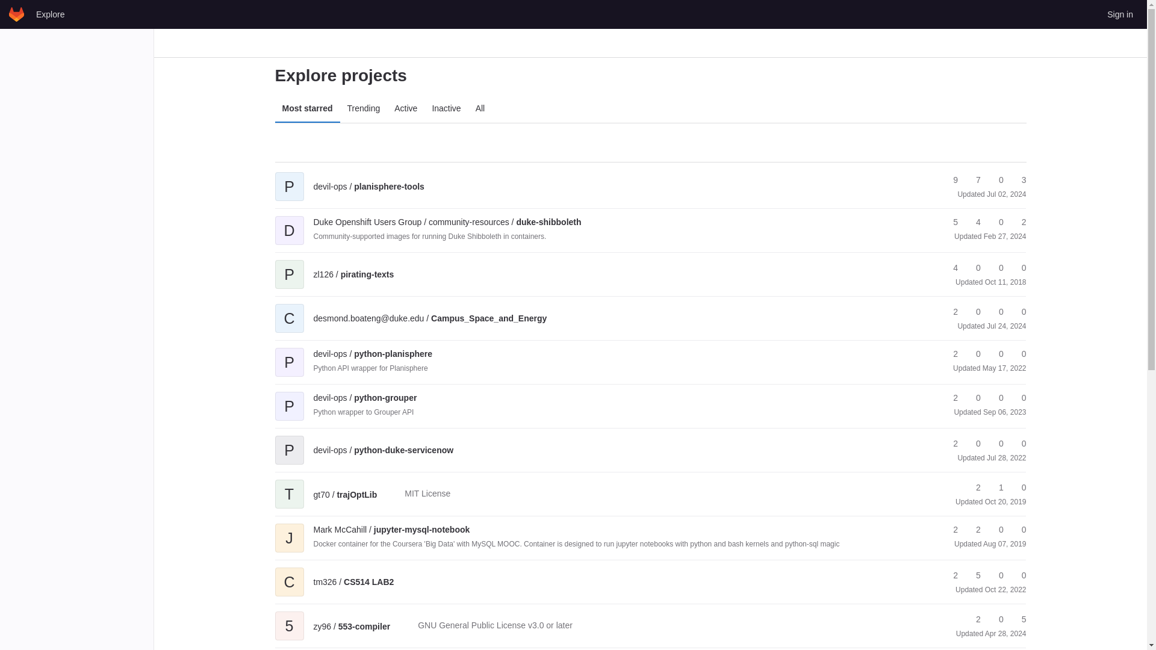 Image resolution: width=1156 pixels, height=650 pixels. Describe the element at coordinates (950, 180) in the screenshot. I see `Stars` at that location.